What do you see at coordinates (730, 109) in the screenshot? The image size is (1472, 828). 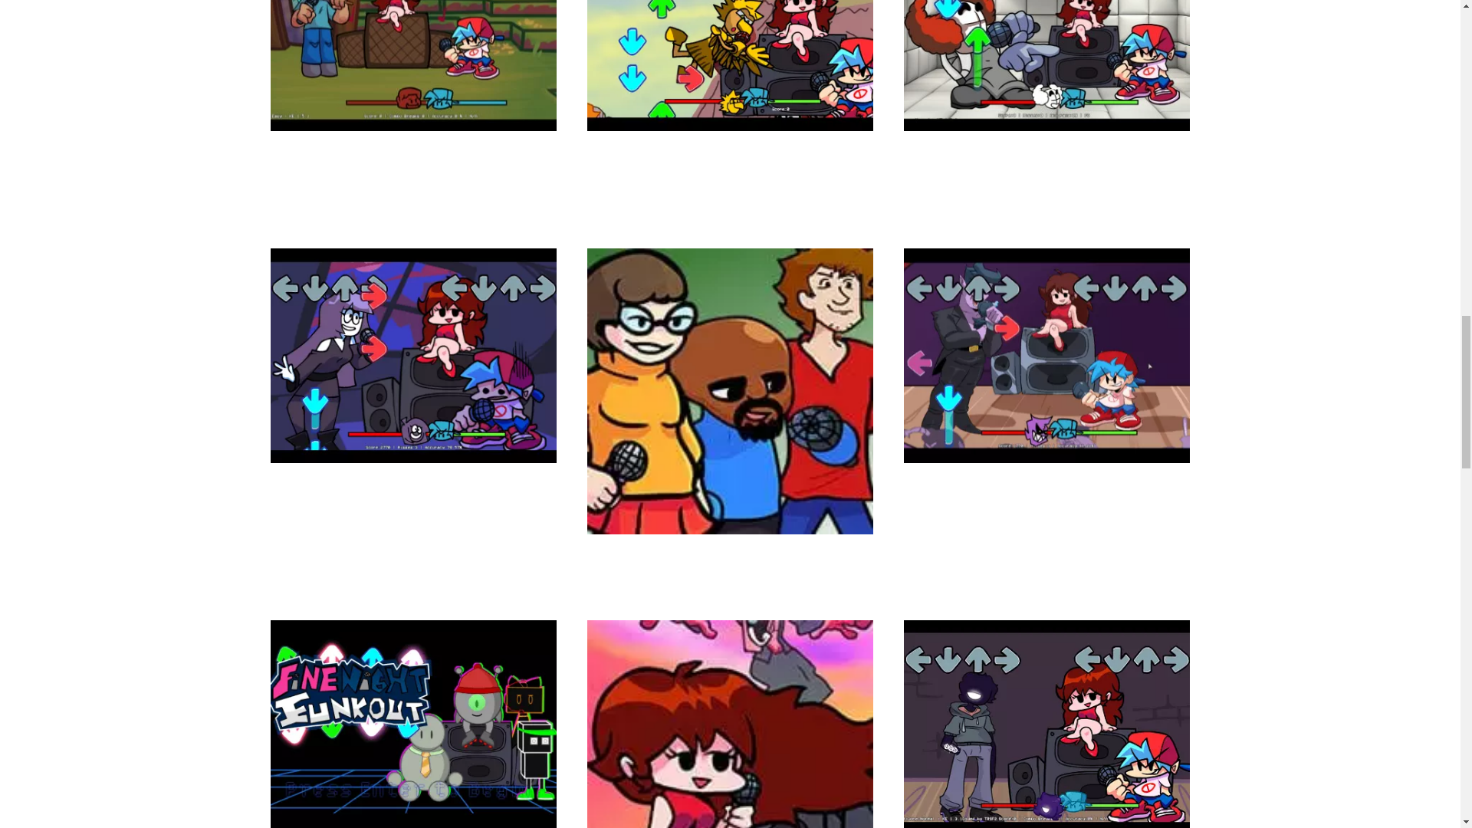 I see `Night Funkin vs Canary Mary` at bounding box center [730, 109].